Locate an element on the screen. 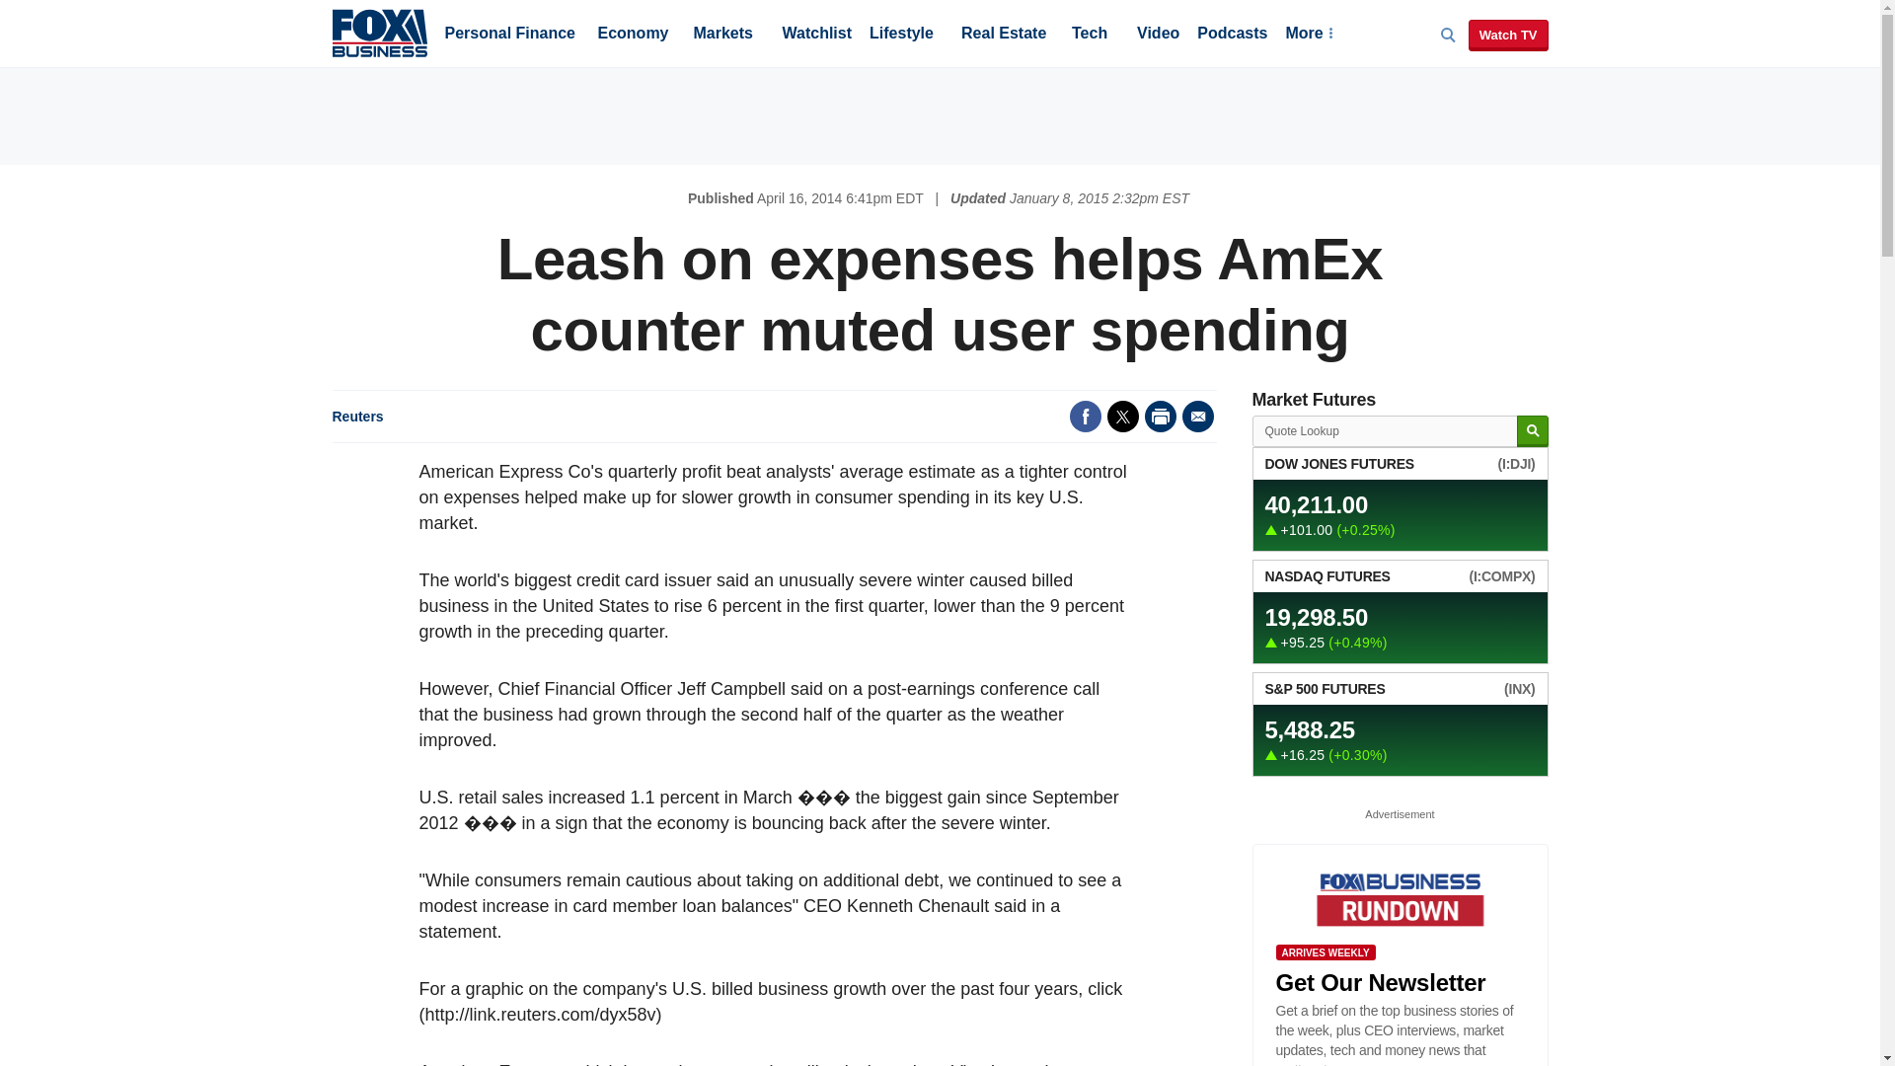 This screenshot has height=1066, width=1895. Tech is located at coordinates (1090, 35).